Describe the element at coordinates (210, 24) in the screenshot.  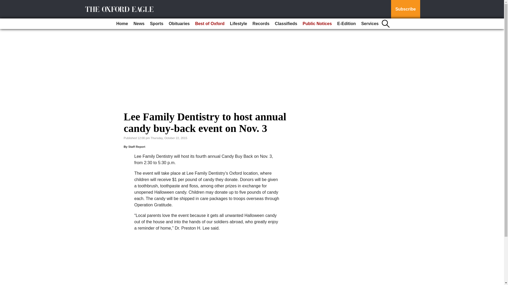
I see `Best of Oxford` at that location.